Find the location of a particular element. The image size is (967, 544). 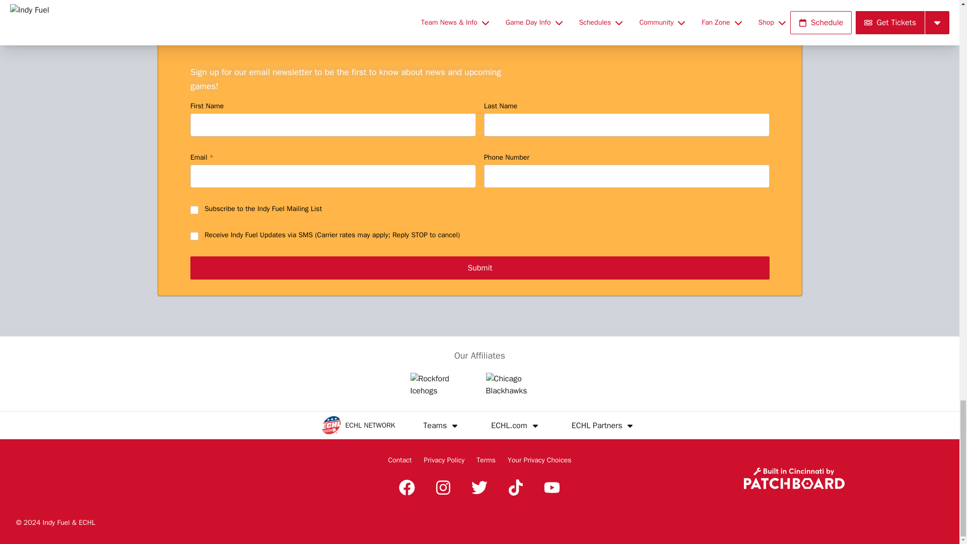

Built in Cincinnati by Patchboard is located at coordinates (794, 478).